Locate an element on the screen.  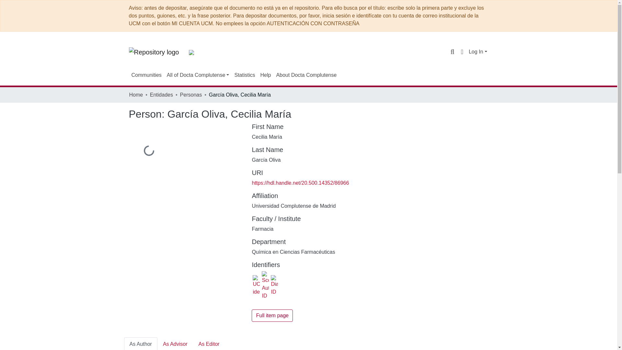
Help is located at coordinates (265, 75).